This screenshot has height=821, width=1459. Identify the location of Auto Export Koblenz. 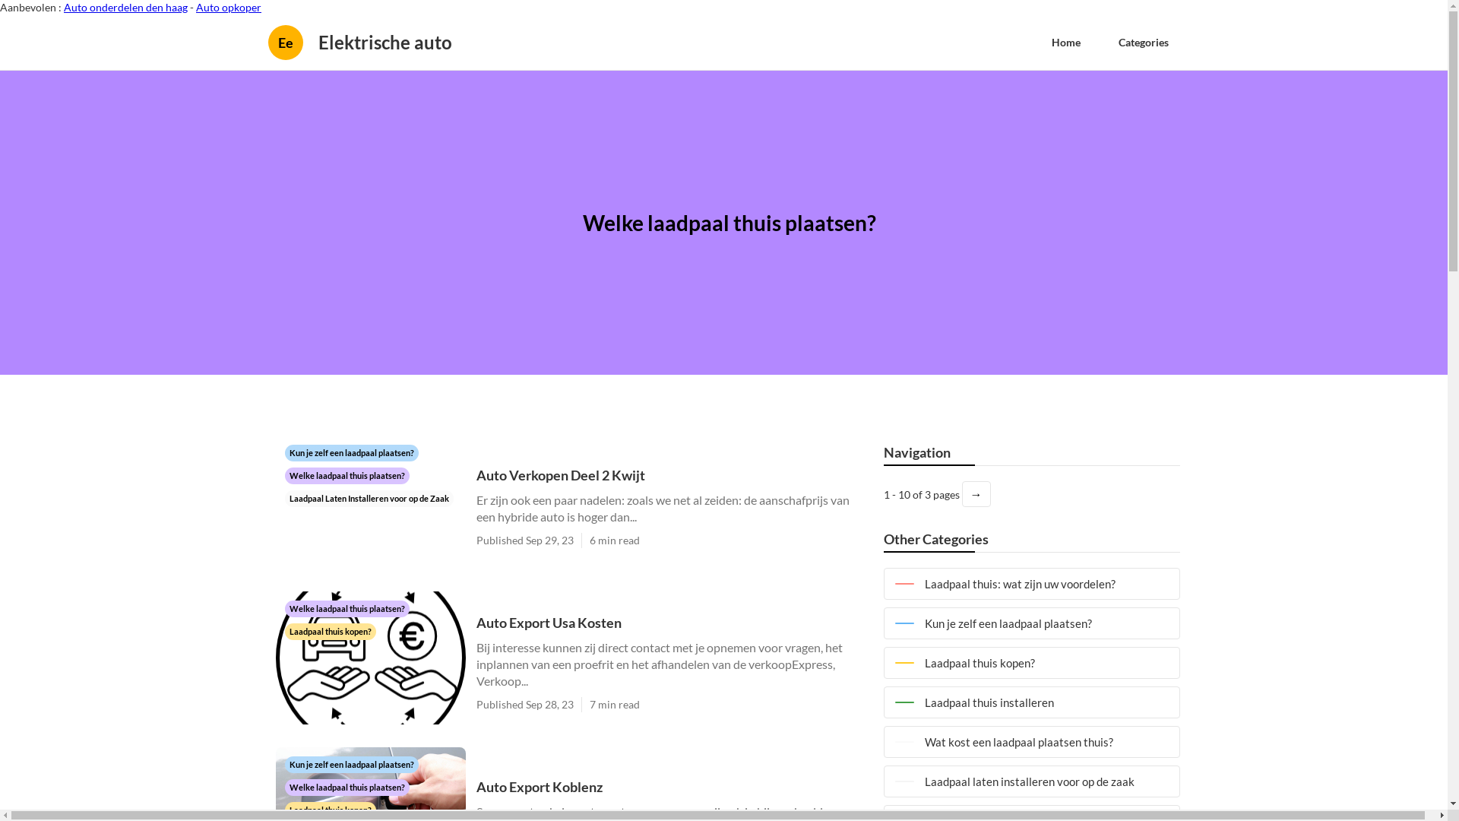
(672, 786).